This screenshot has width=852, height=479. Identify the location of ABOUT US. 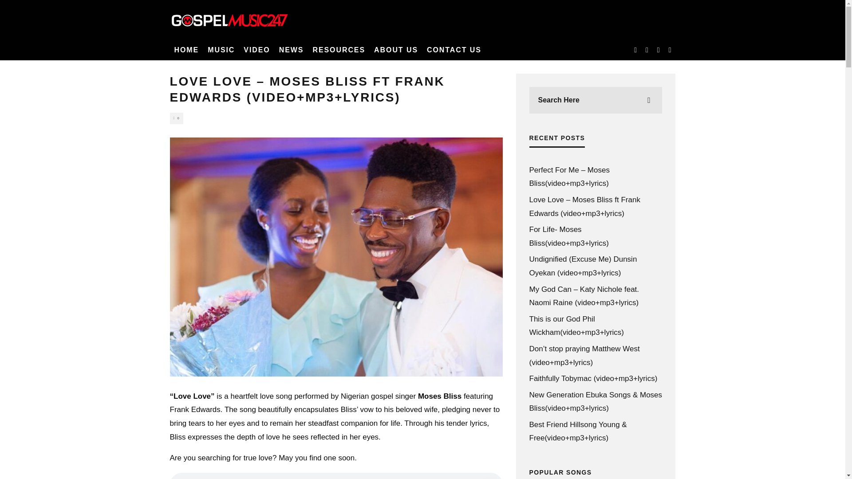
(396, 50).